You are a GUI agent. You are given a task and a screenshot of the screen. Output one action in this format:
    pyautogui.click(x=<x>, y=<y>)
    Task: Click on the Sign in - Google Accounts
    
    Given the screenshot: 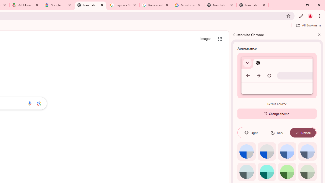 What is the action you would take?
    pyautogui.click(x=123, y=5)
    